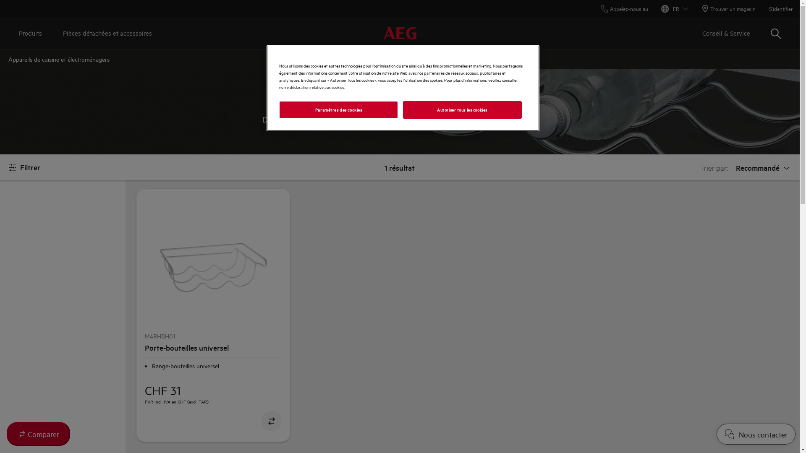 The width and height of the screenshot is (806, 453). What do you see at coordinates (756, 434) in the screenshot?
I see `Nous contacter` at bounding box center [756, 434].